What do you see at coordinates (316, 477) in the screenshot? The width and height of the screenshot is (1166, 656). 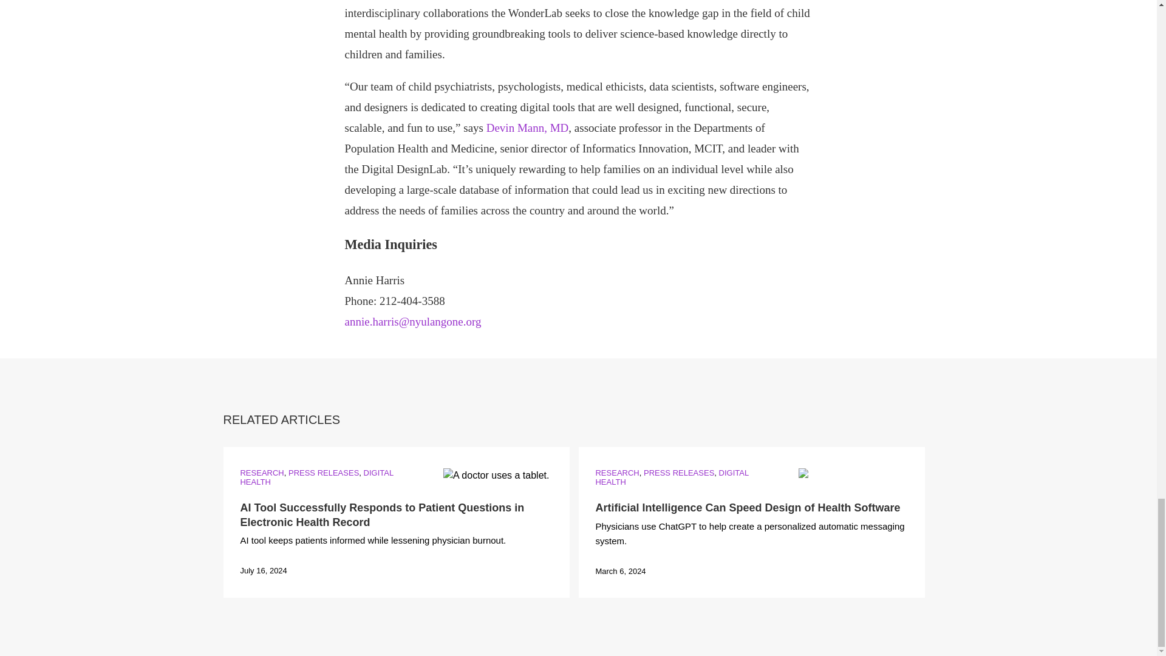 I see `DIGITAL HEALTH` at bounding box center [316, 477].